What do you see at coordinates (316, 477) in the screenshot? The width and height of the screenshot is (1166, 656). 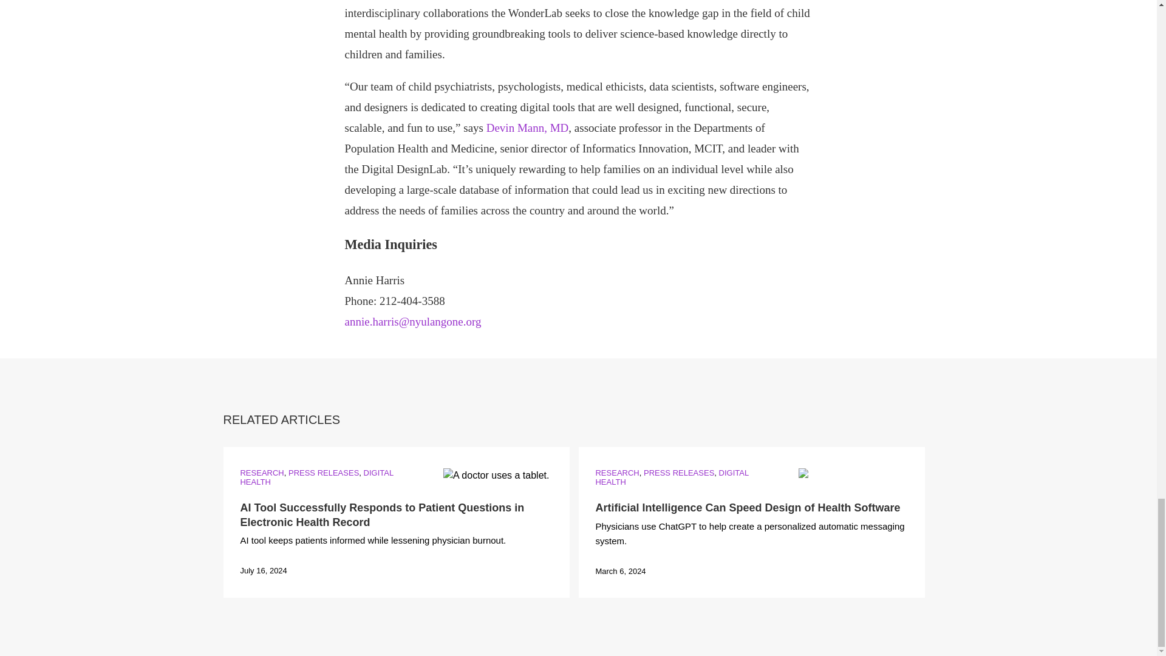 I see `DIGITAL HEALTH` at bounding box center [316, 477].